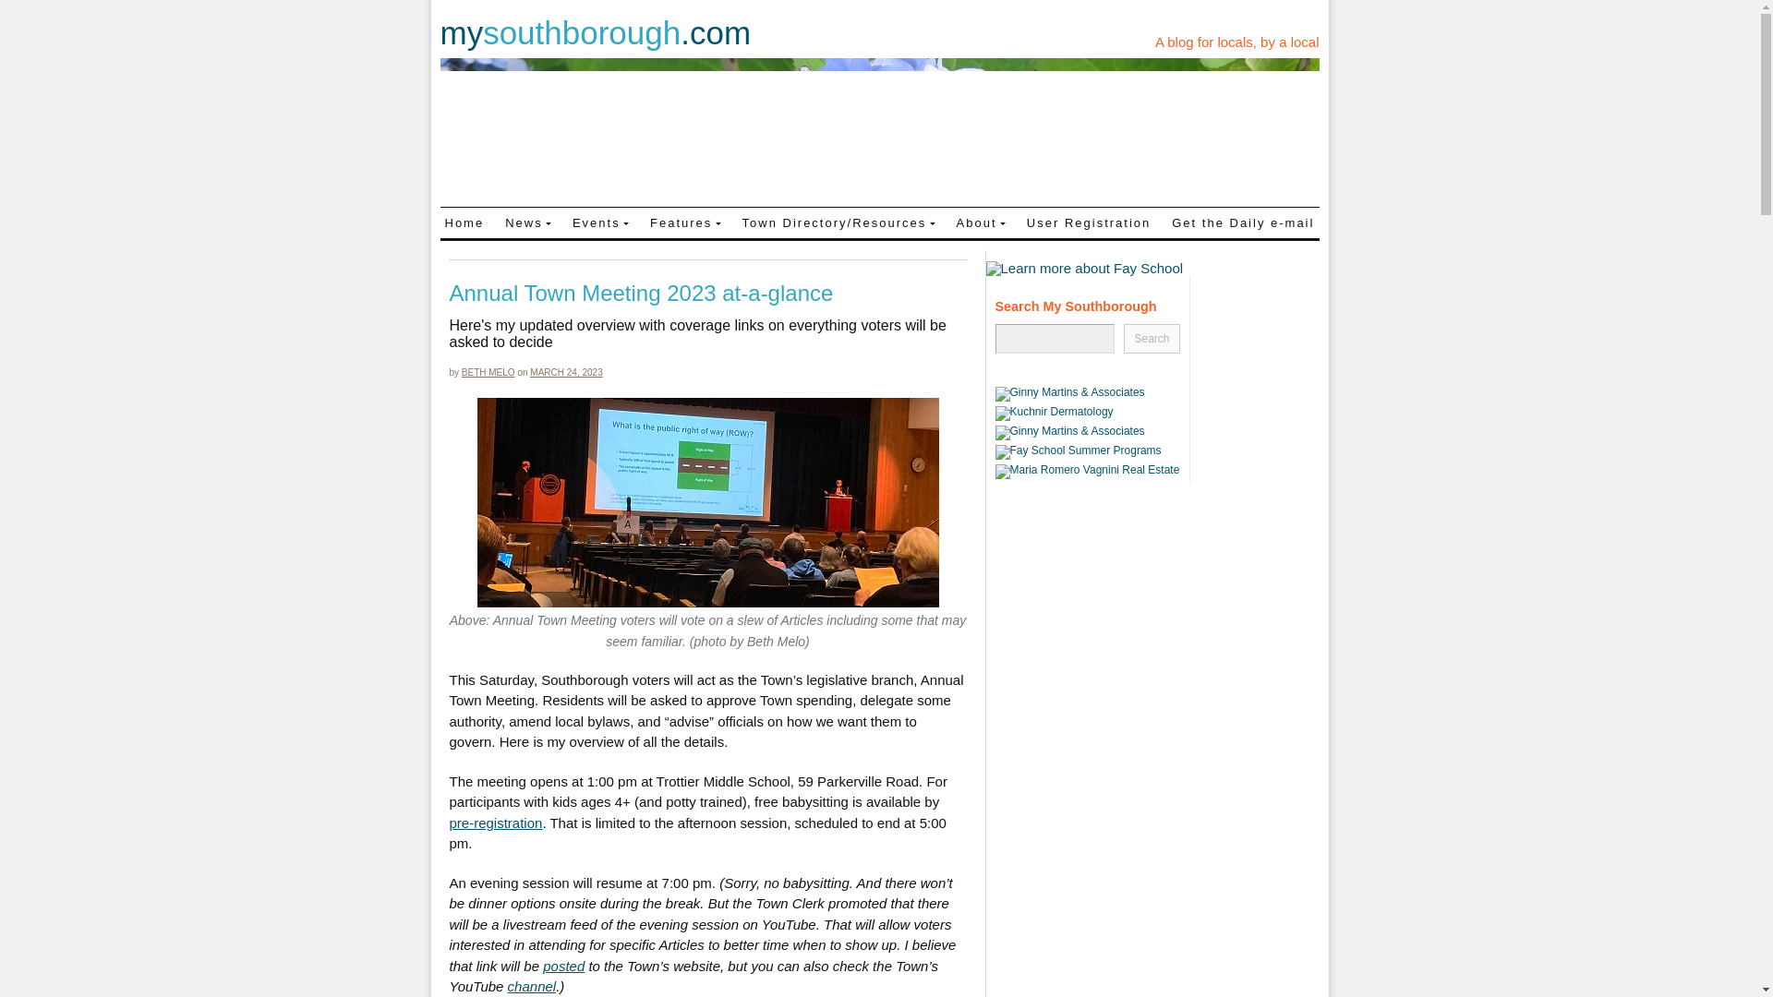  I want to click on Events, so click(600, 222).